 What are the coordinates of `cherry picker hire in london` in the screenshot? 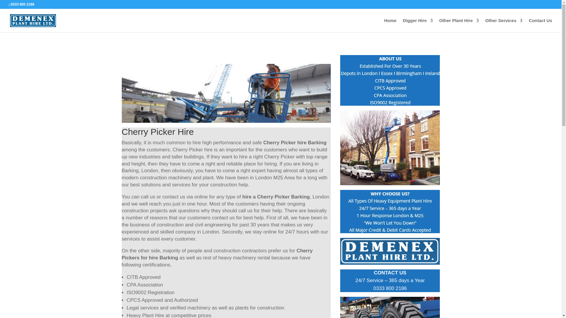 It's located at (390, 307).